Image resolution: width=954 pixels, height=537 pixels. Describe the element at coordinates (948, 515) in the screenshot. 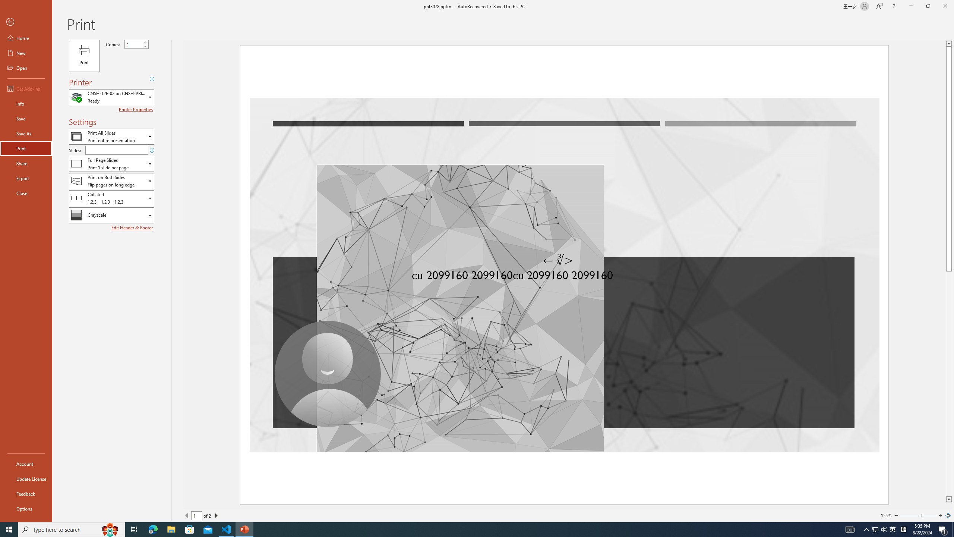

I see `Zoom to Page` at that location.